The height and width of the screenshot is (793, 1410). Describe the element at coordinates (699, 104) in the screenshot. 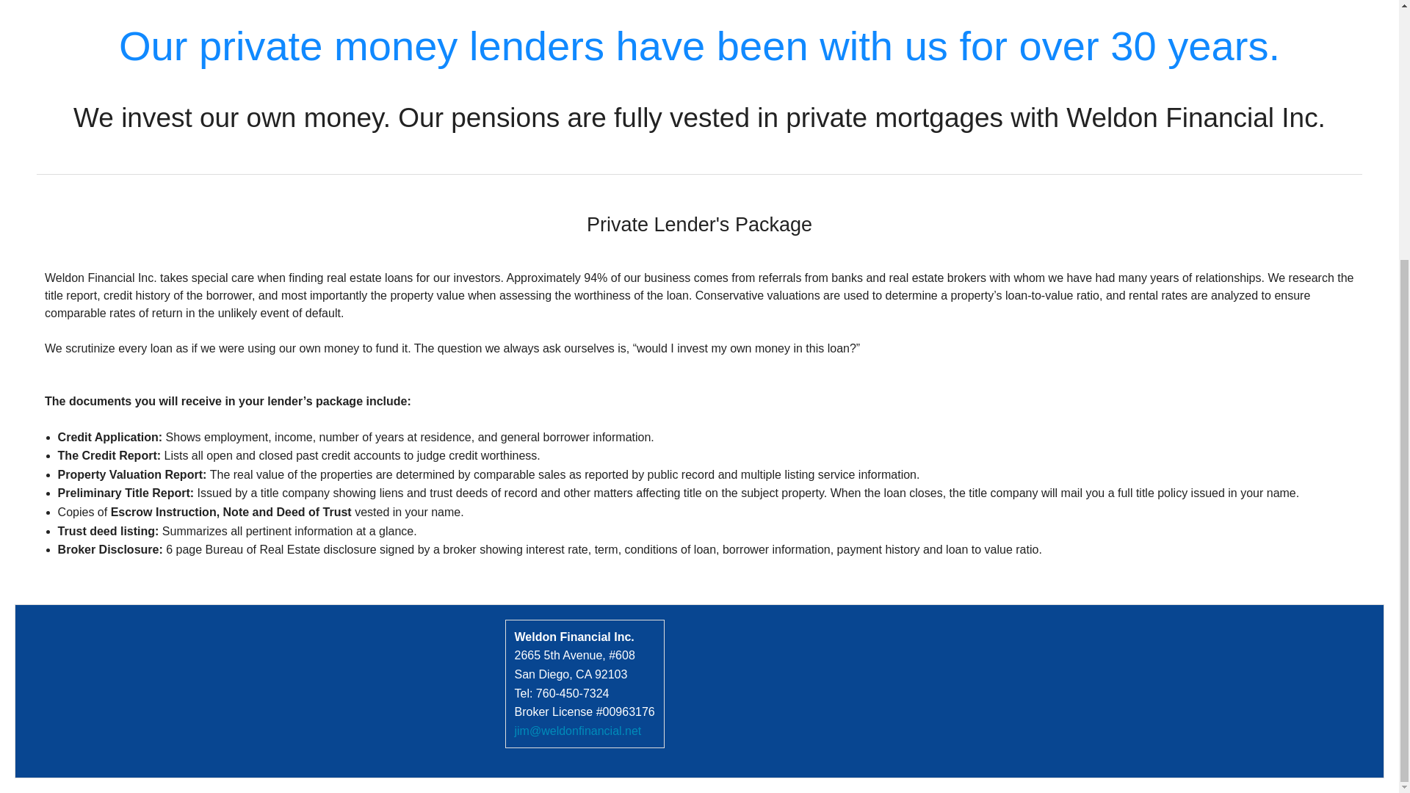

I see `Loan Application` at that location.